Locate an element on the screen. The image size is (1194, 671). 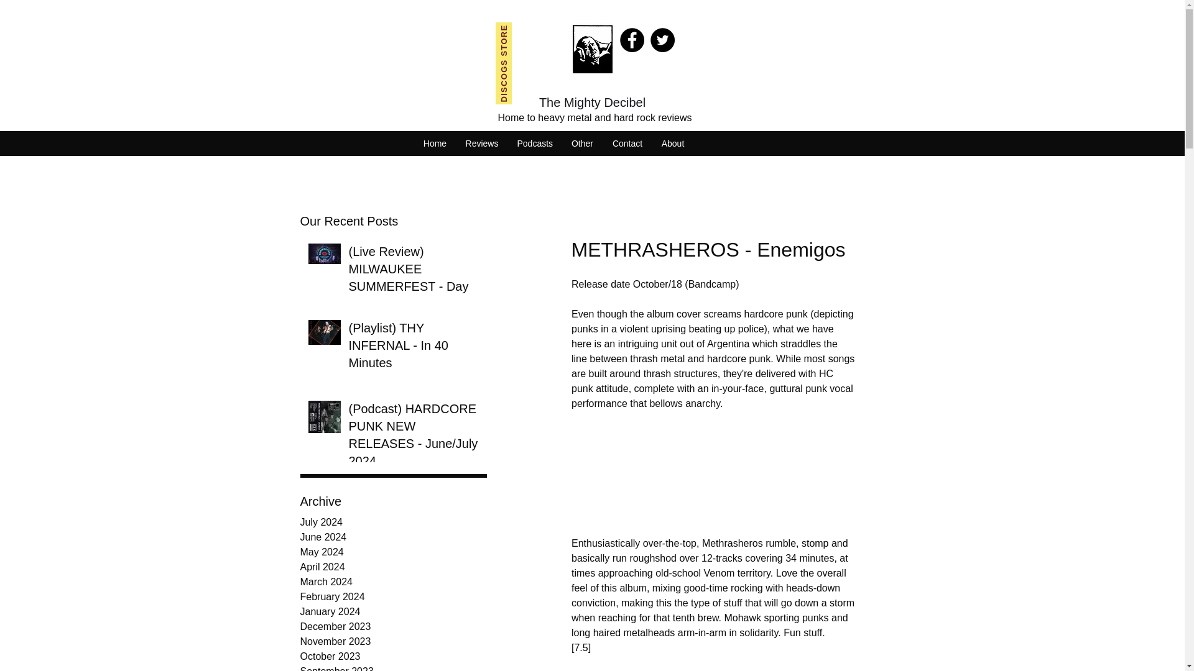
January 2024 is located at coordinates (392, 611).